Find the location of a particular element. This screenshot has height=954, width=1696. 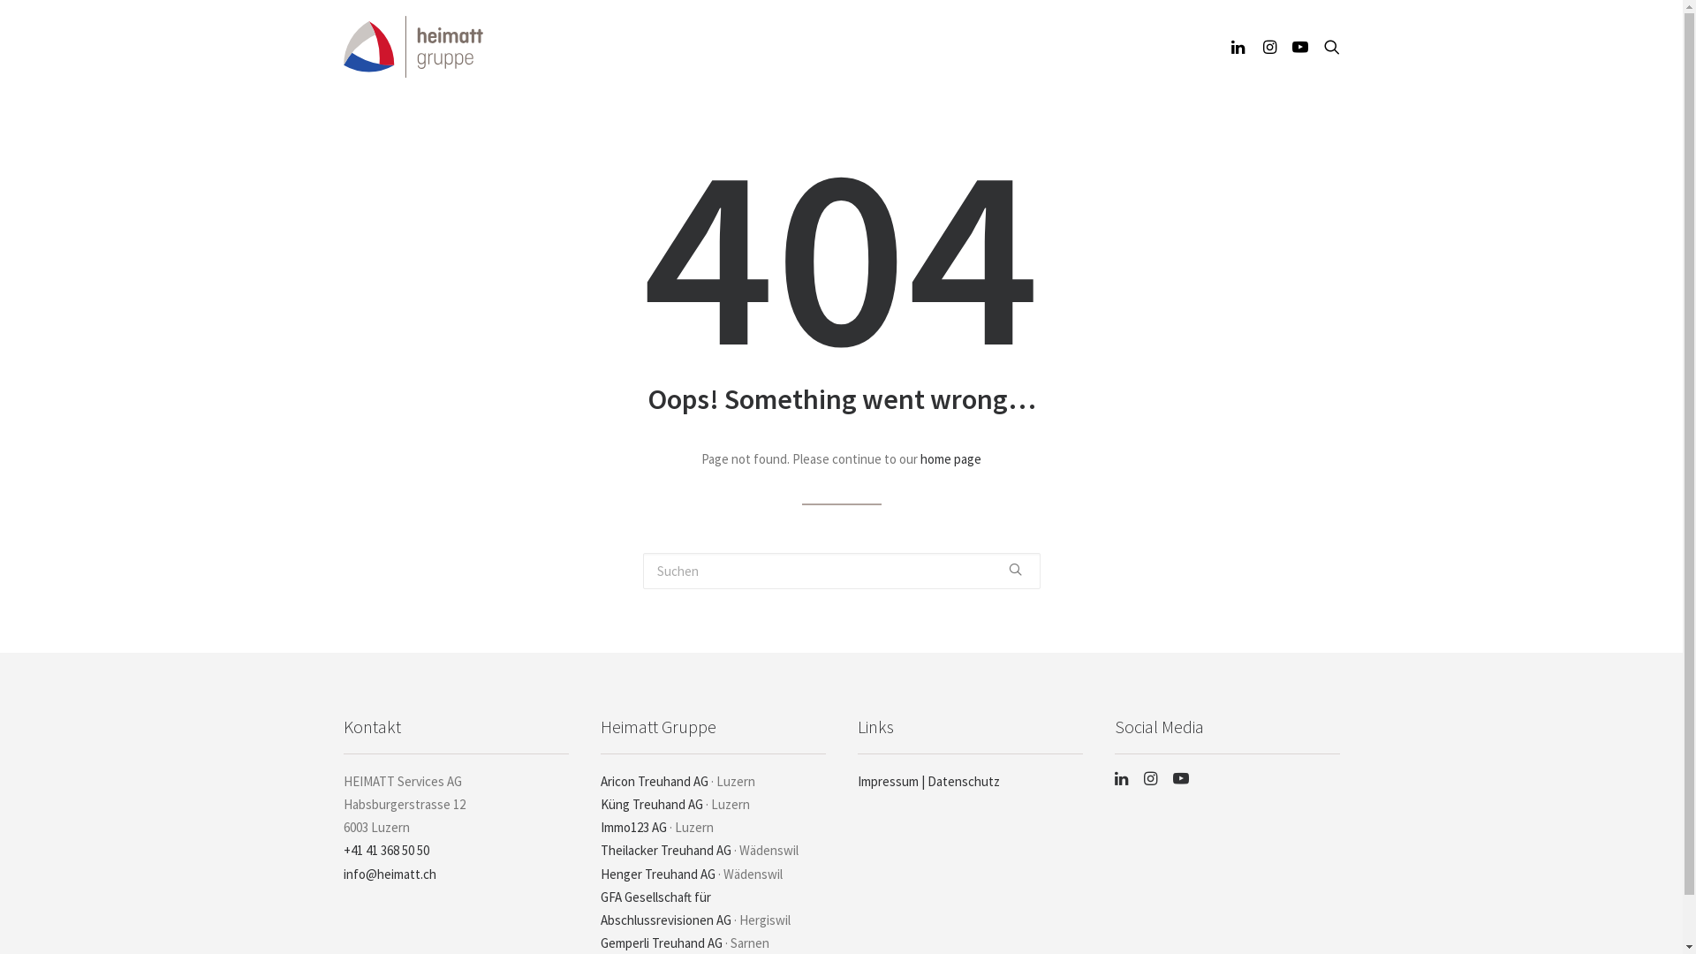

Henger Treuhand AG is located at coordinates (658, 874).